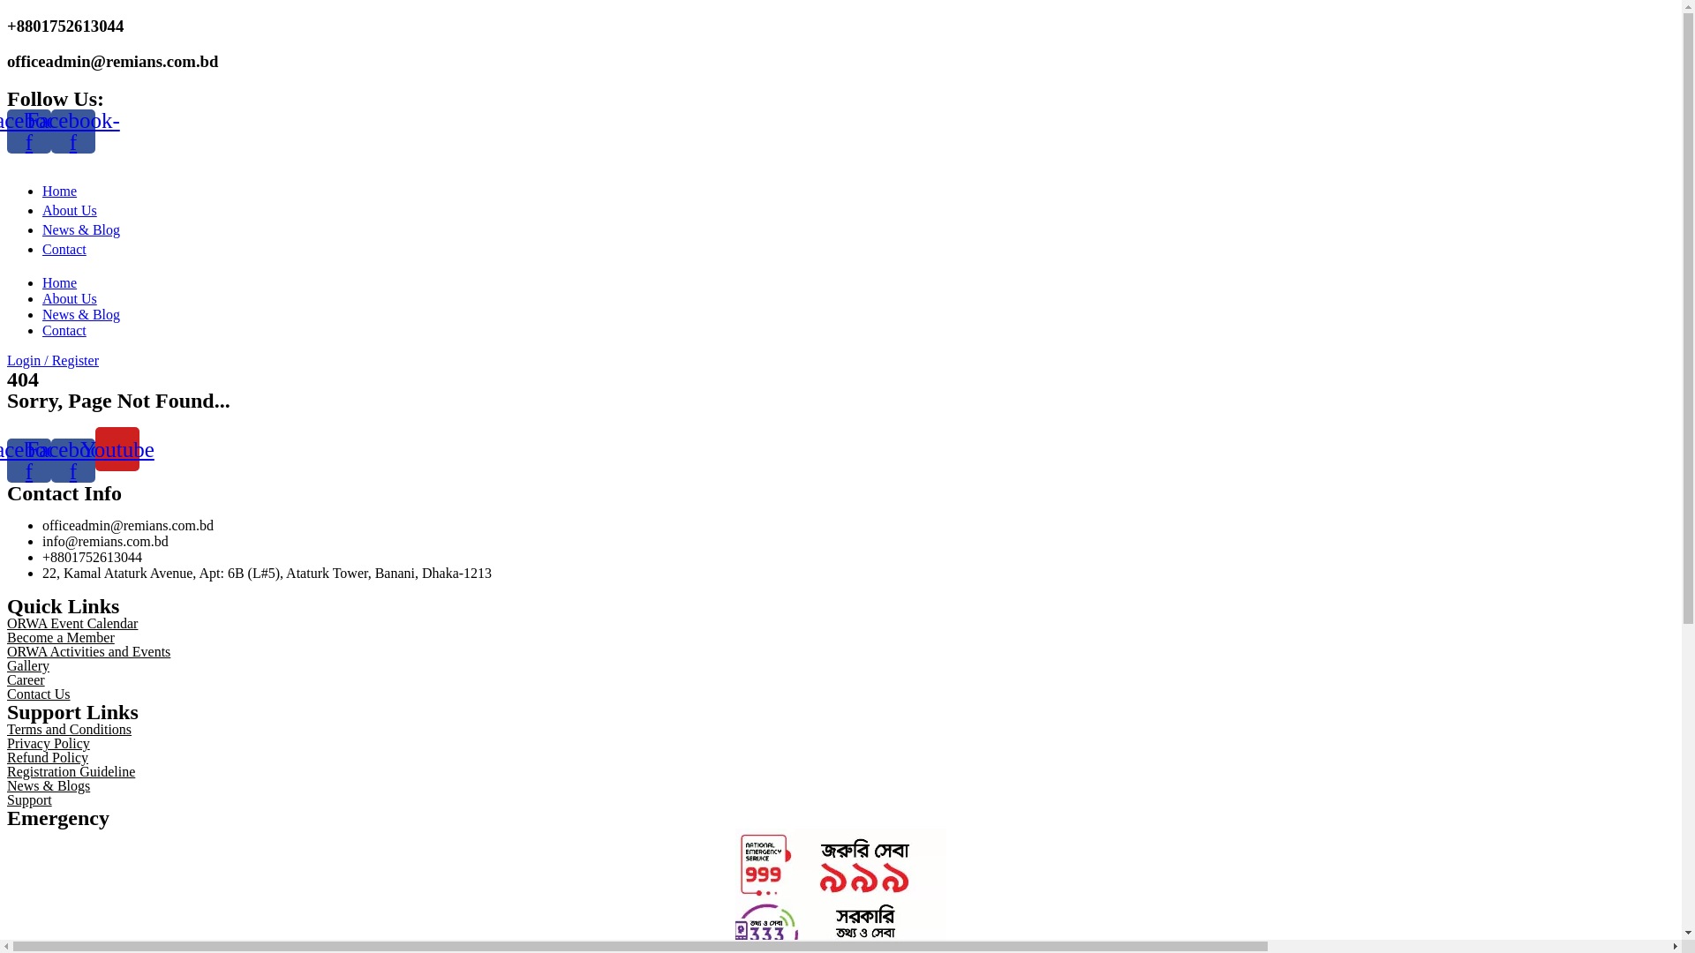 This screenshot has height=953, width=1695. Describe the element at coordinates (48, 757) in the screenshot. I see `Refund Policy` at that location.